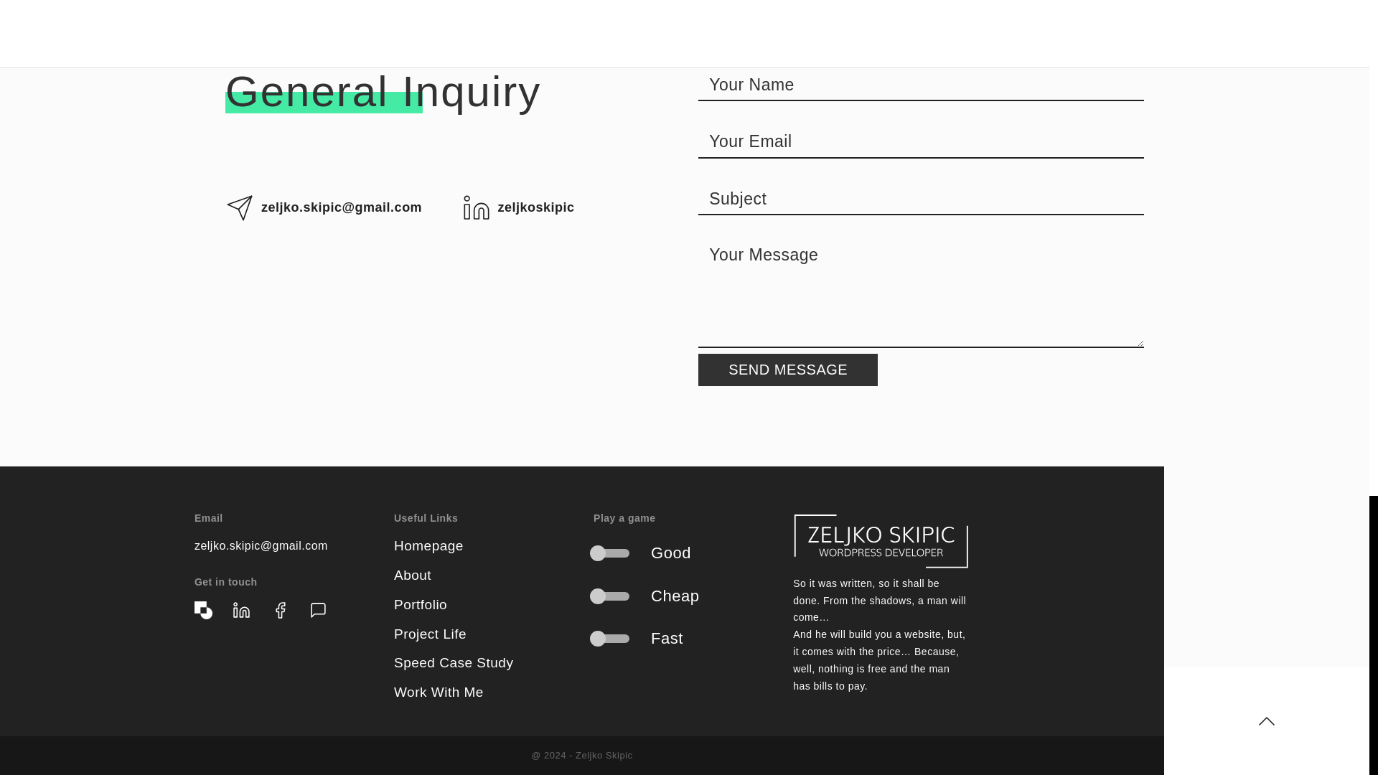 The image size is (1378, 775). What do you see at coordinates (439, 692) in the screenshot?
I see `Work With Me` at bounding box center [439, 692].